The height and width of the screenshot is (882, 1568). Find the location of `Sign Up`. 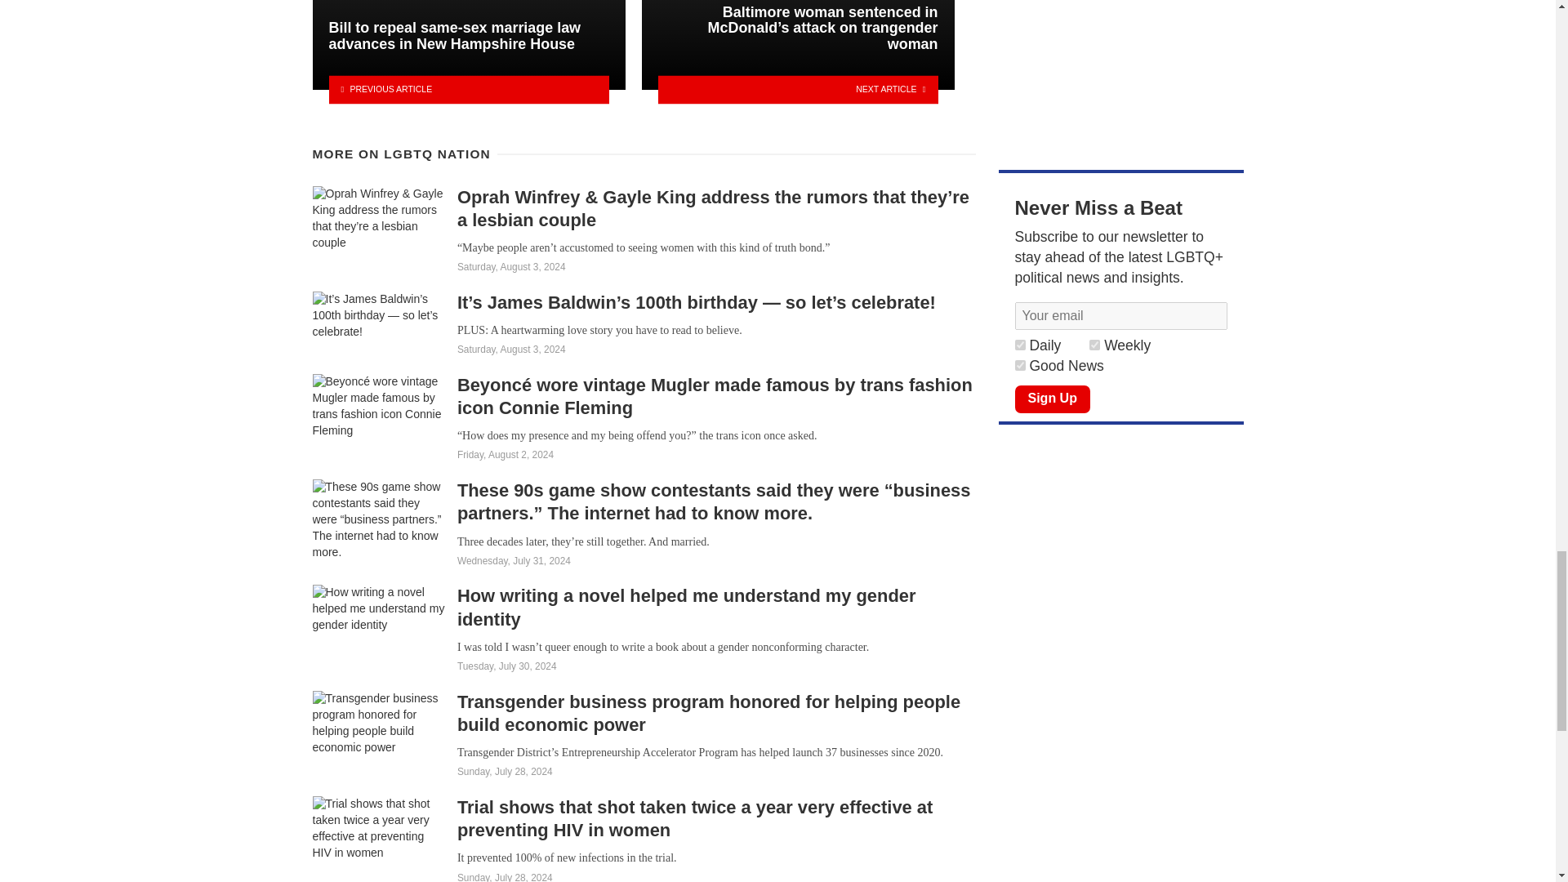

Sign Up is located at coordinates (1052, 399).